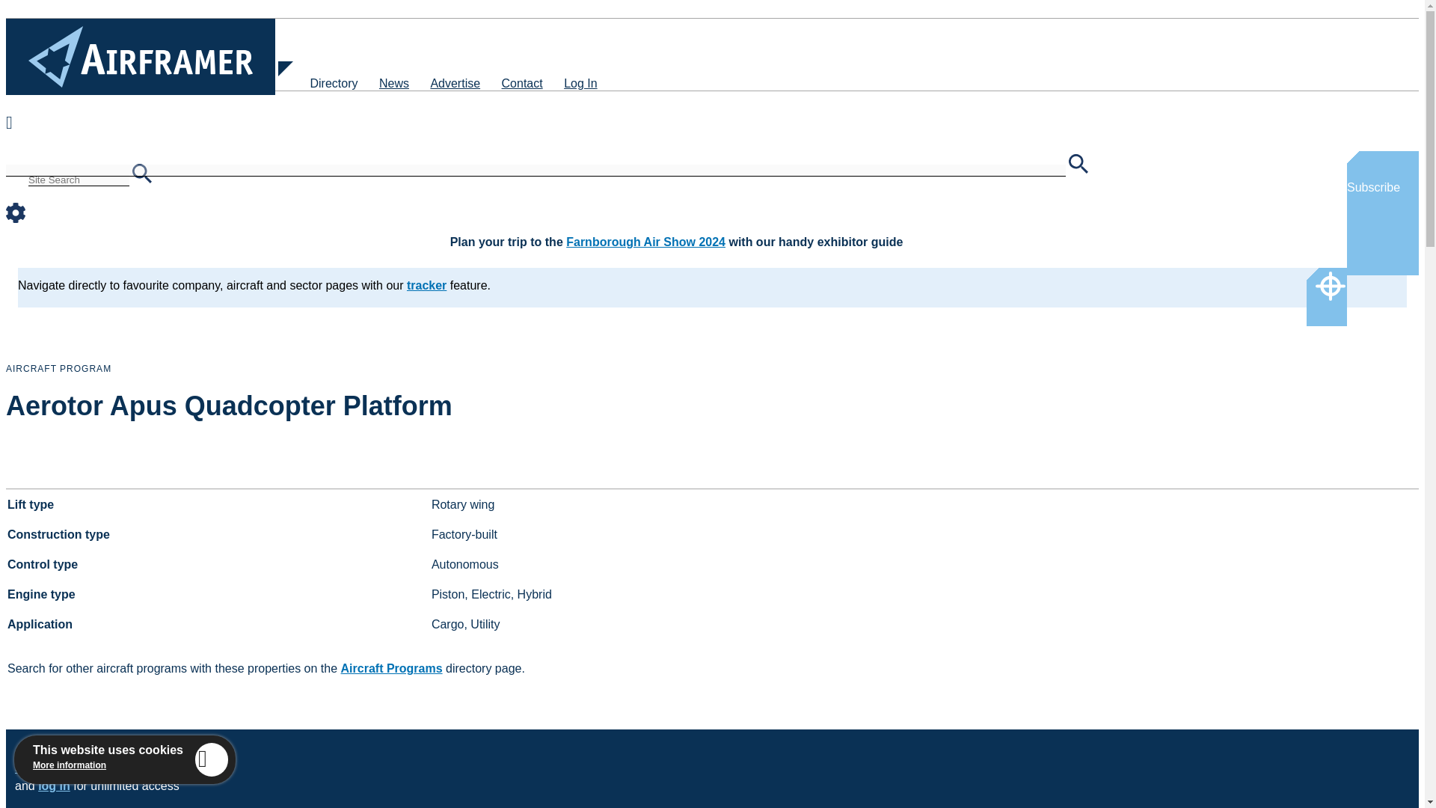 The image size is (1436, 808). I want to click on News, so click(393, 82).